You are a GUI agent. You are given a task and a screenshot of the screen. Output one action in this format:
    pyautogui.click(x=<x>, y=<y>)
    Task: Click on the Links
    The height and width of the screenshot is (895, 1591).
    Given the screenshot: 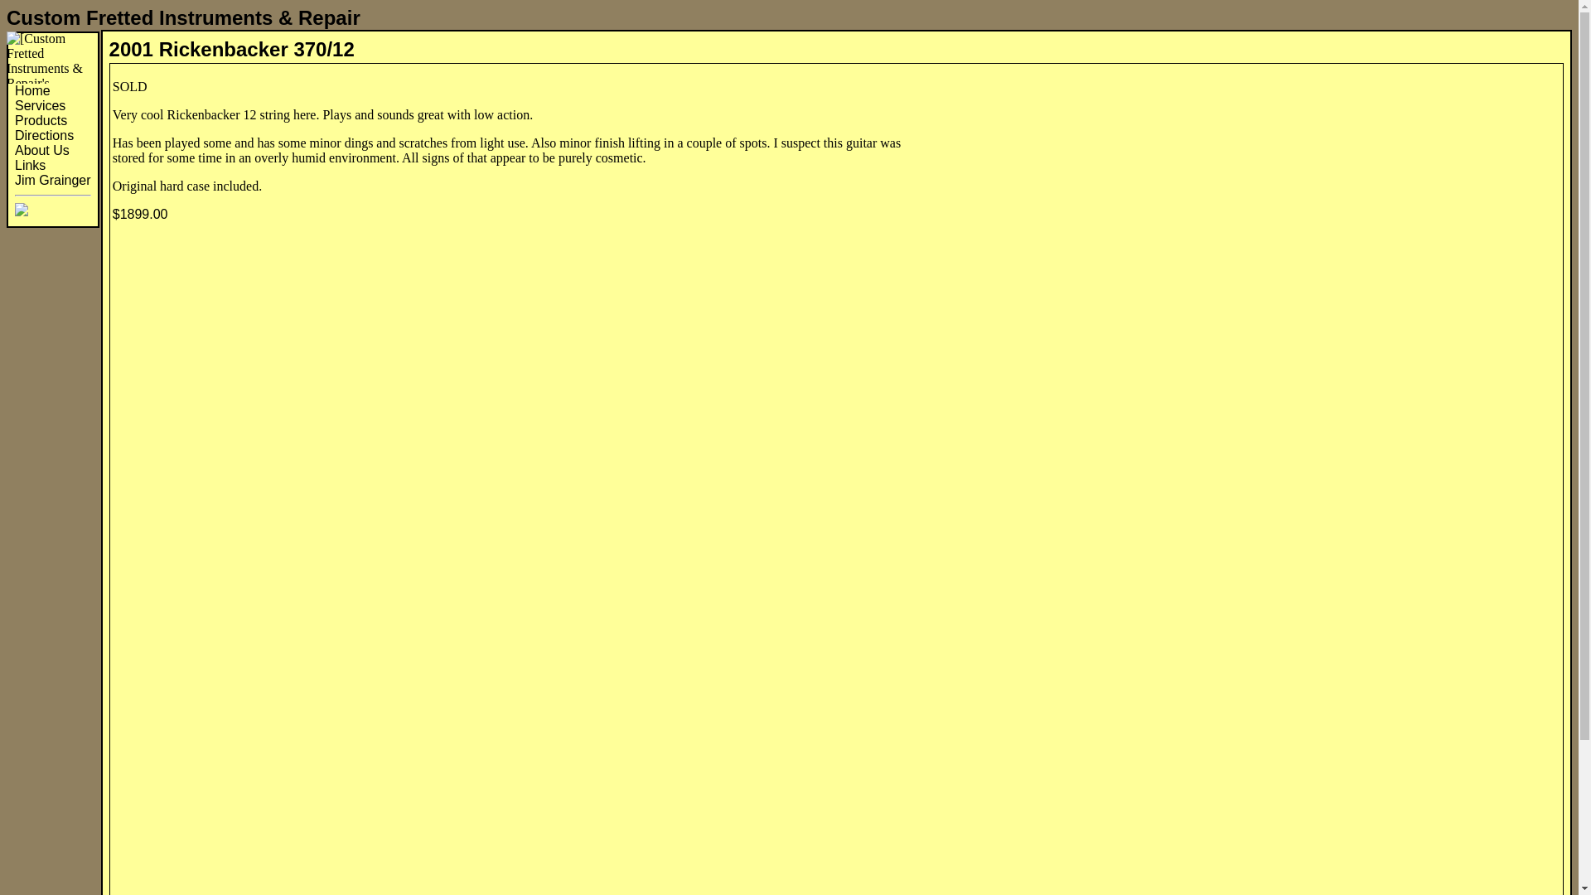 What is the action you would take?
    pyautogui.click(x=30, y=166)
    